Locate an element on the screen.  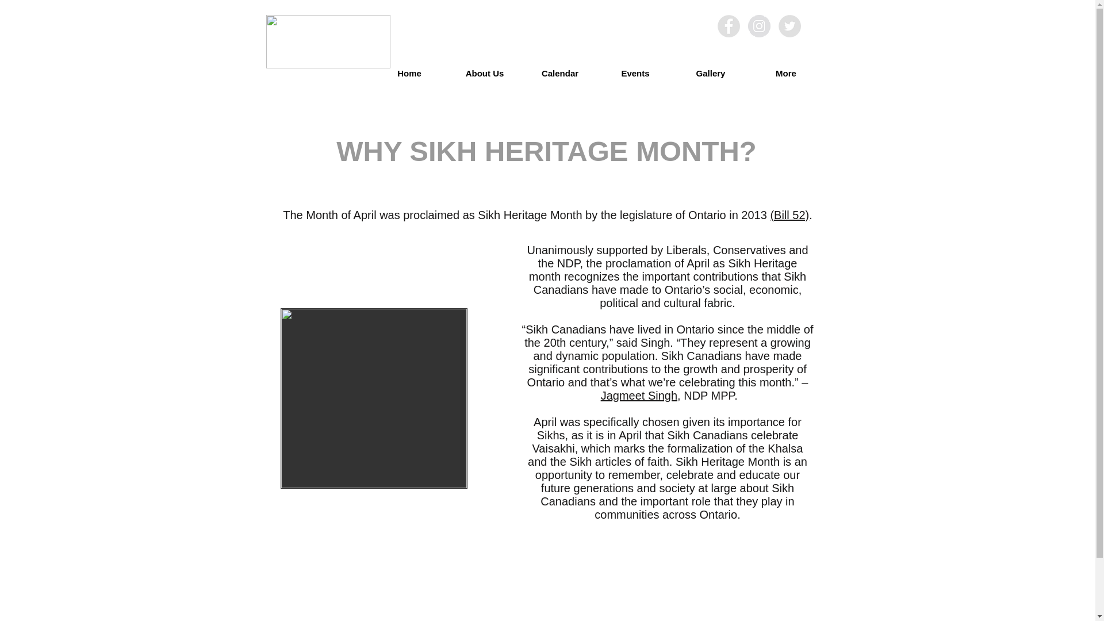
Calendar is located at coordinates (559, 73).